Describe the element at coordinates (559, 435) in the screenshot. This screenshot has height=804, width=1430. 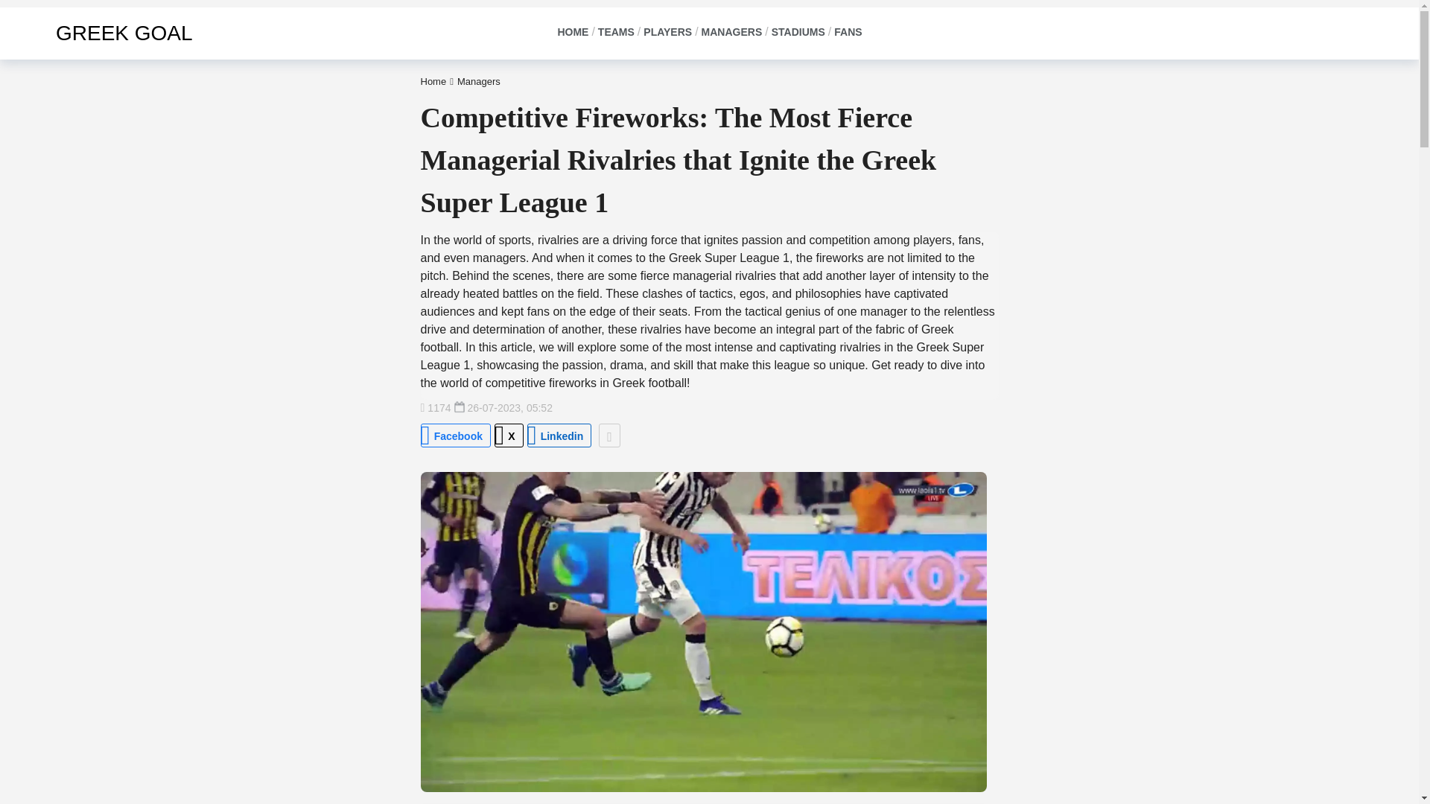
I see `Share via Linkedin` at that location.